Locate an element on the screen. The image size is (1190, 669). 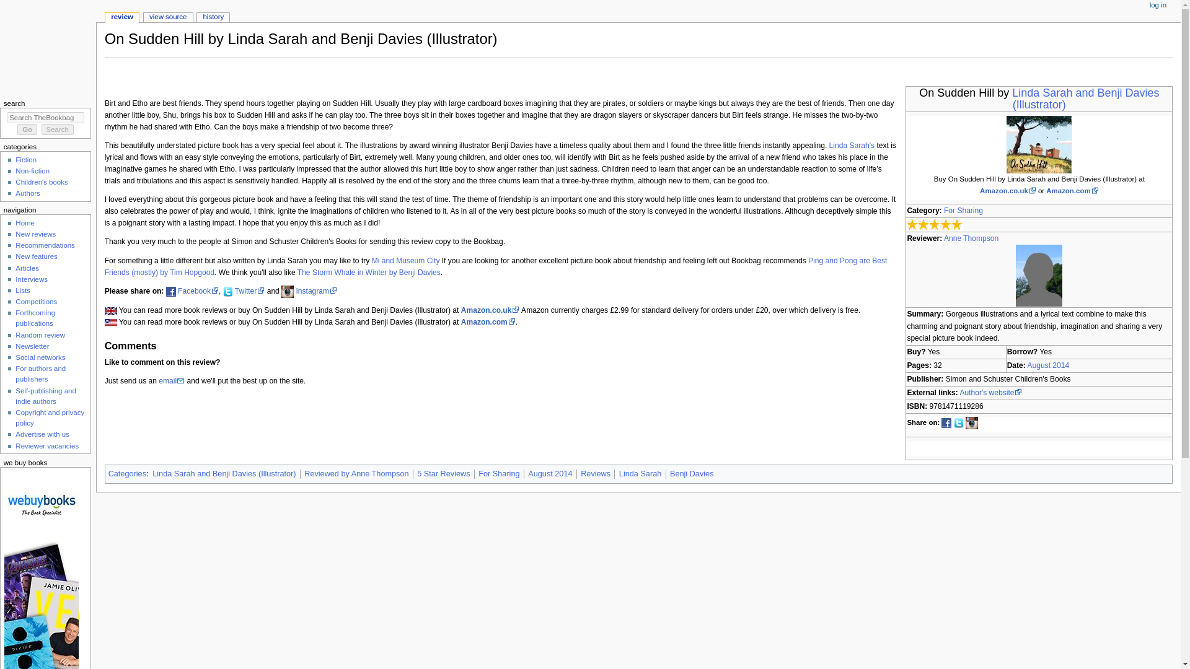
Anne Thompson is located at coordinates (971, 238).